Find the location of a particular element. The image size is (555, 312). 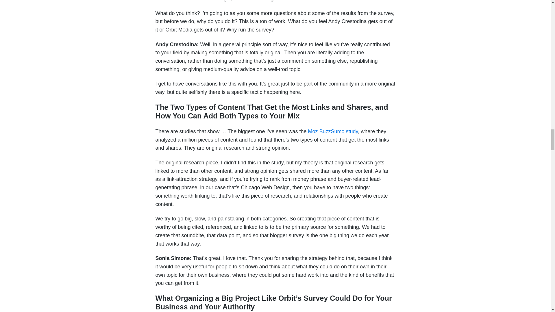

Moz BuzzSumo study is located at coordinates (333, 131).